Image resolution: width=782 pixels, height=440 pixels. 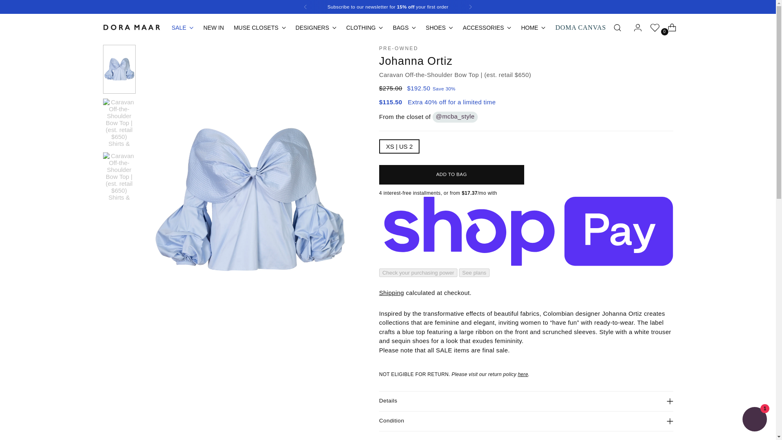 I want to click on Next, so click(x=470, y=7).